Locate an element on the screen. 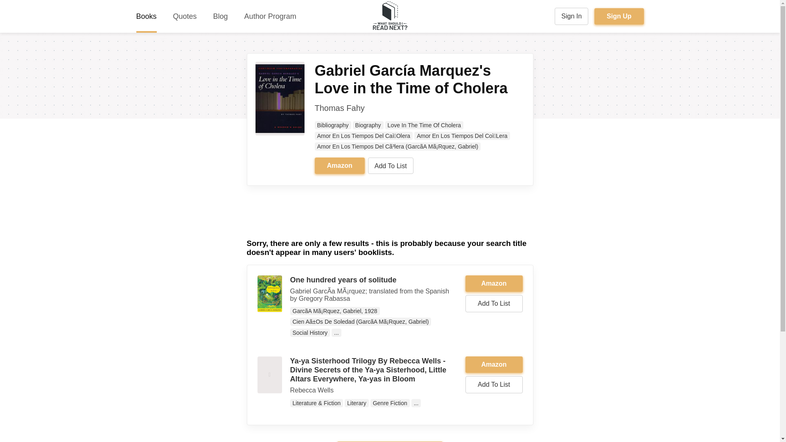 The image size is (786, 442). Amazon is located at coordinates (494, 283).